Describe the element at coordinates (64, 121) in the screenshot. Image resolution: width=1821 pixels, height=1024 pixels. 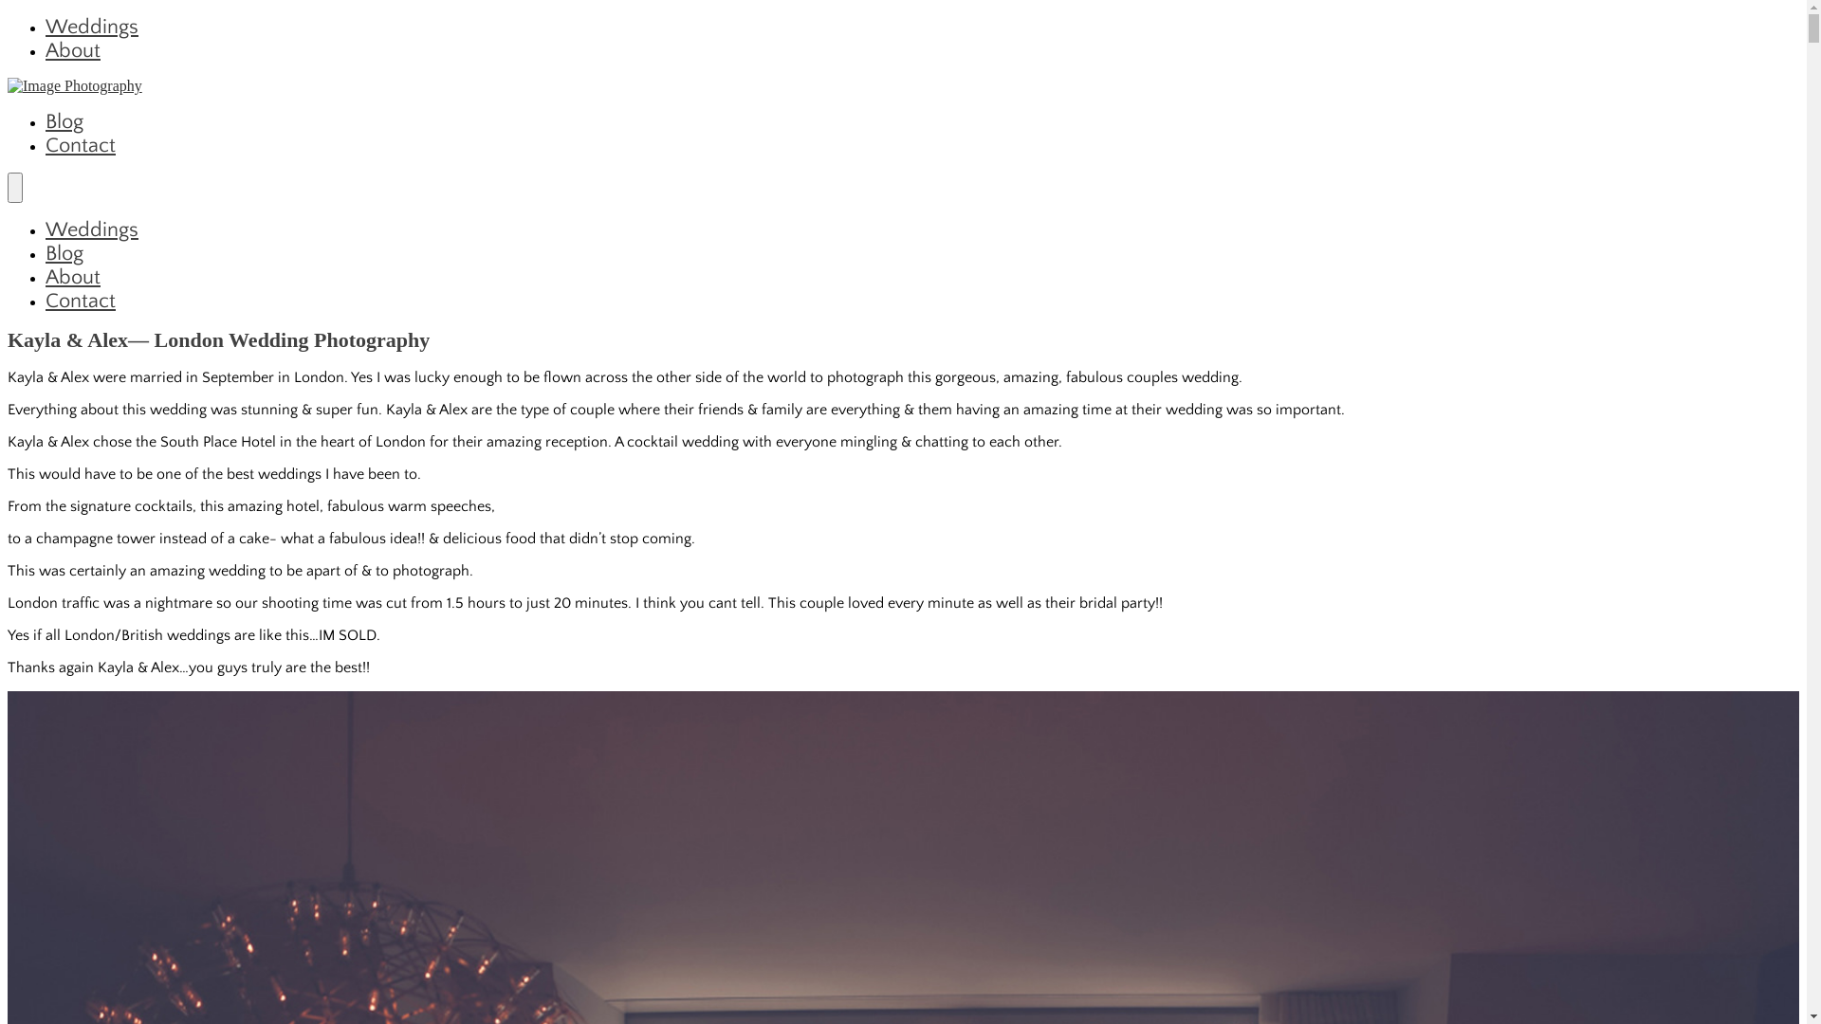
I see `Blog` at that location.